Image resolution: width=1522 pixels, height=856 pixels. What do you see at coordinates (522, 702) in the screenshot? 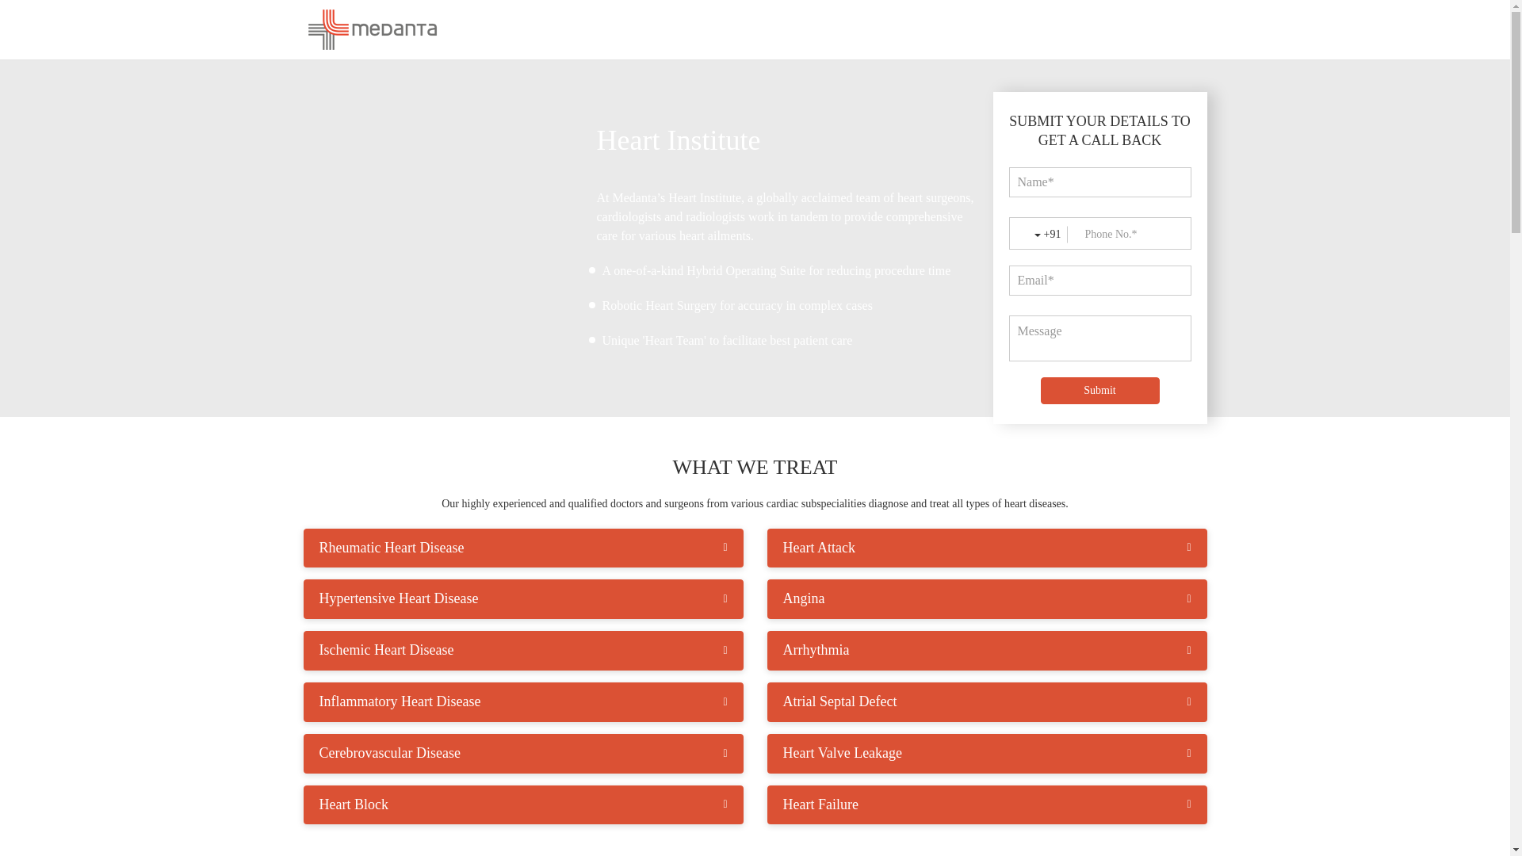
I see `Inflammatory Heart Disease` at bounding box center [522, 702].